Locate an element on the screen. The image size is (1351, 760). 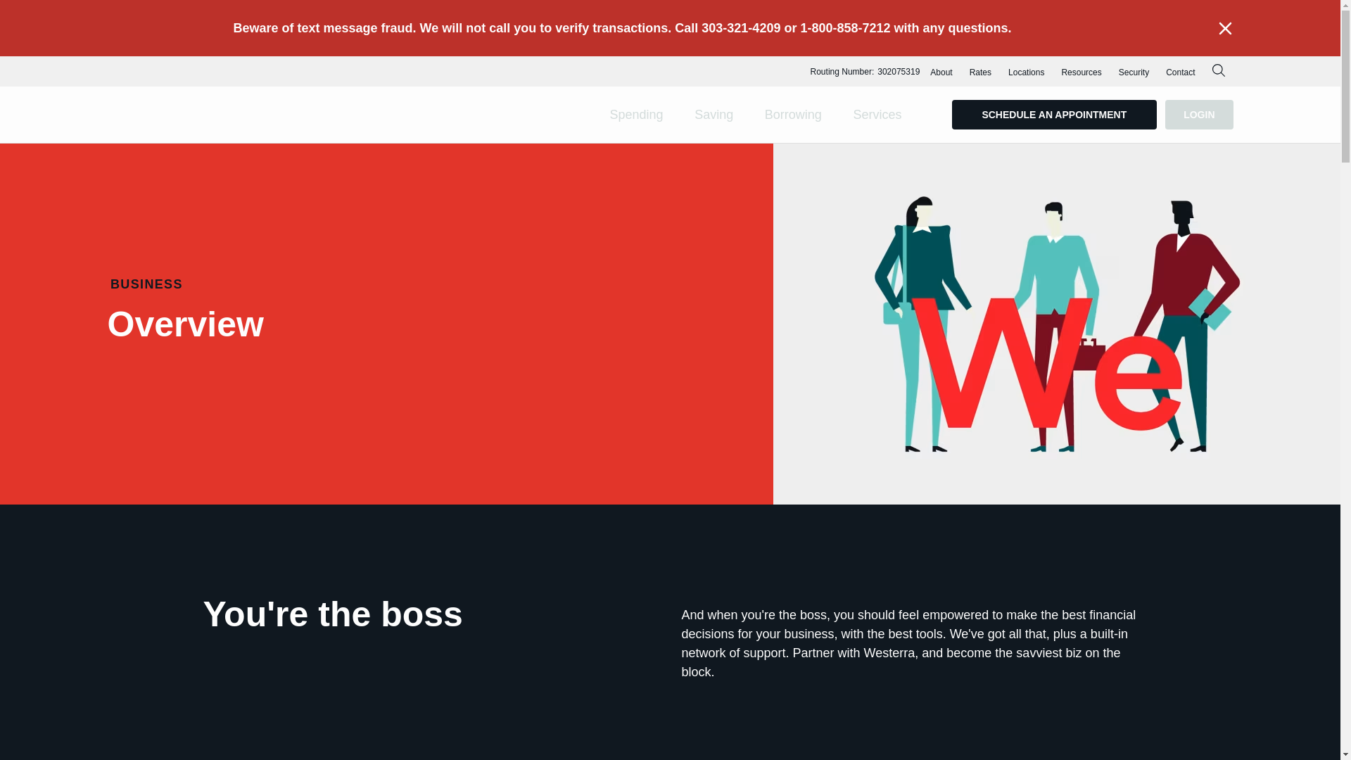
Borrowing is located at coordinates (794, 114).